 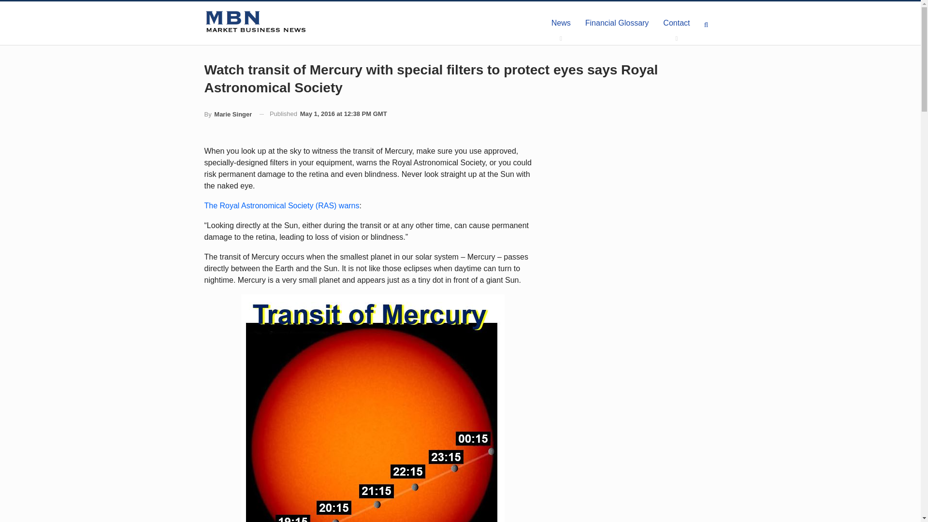 I want to click on Financial Glossary, so click(x=617, y=23).